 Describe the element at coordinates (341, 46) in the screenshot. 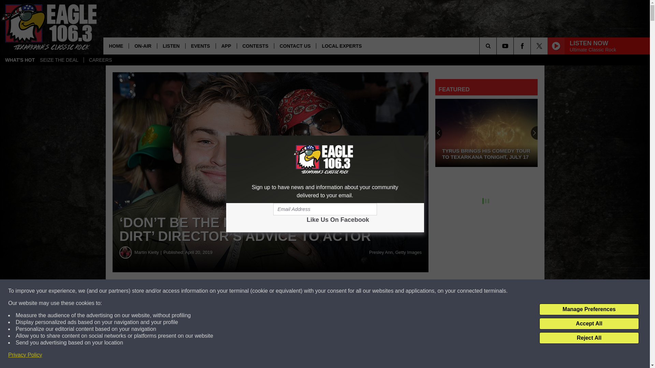

I see `LOCAL EXPERTS` at that location.